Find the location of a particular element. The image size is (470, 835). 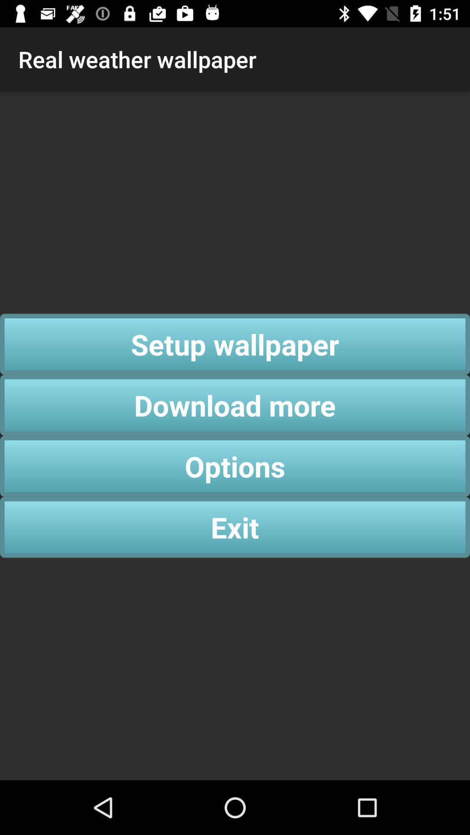

press the setup wallpaper is located at coordinates (235, 344).